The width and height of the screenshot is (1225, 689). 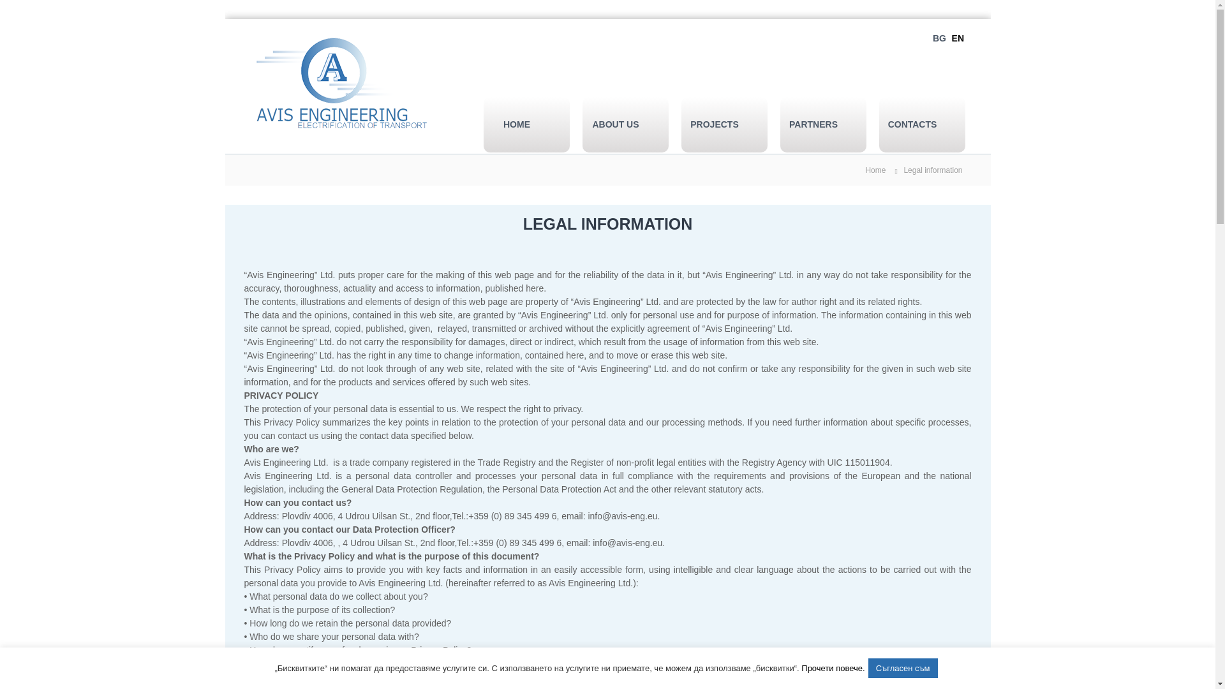 What do you see at coordinates (615, 124) in the screenshot?
I see `ABOUT US` at bounding box center [615, 124].